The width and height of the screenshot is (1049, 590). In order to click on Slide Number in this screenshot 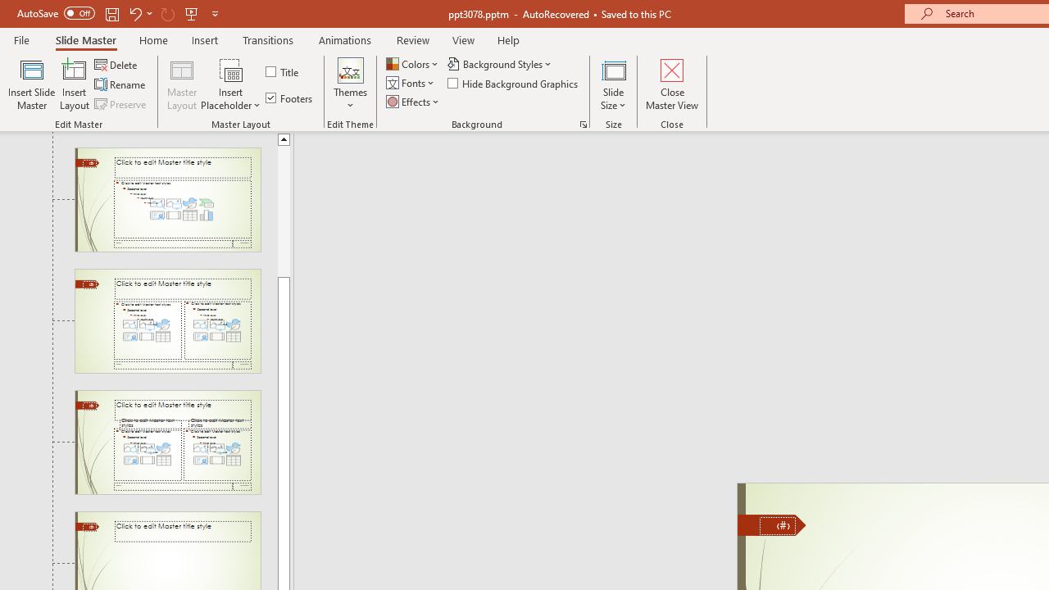, I will do `click(777, 526)`.